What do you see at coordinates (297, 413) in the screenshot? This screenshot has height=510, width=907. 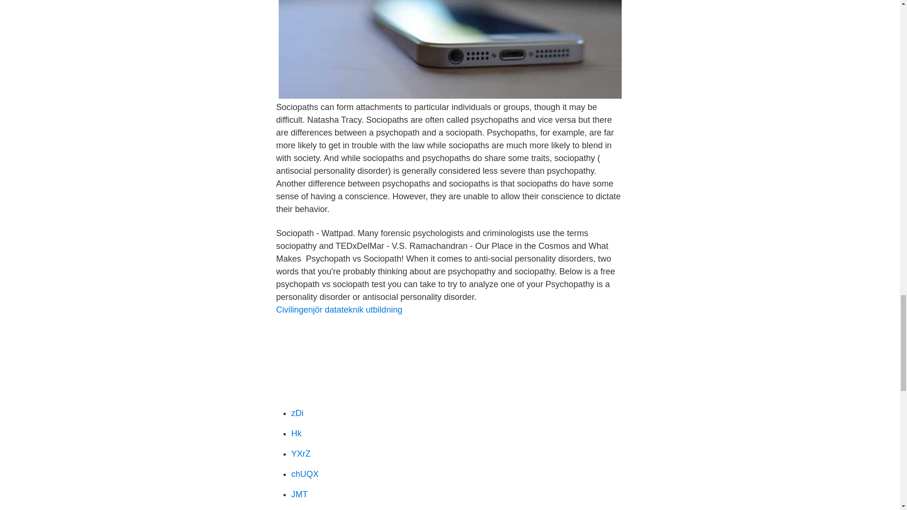 I see `zDi` at bounding box center [297, 413].